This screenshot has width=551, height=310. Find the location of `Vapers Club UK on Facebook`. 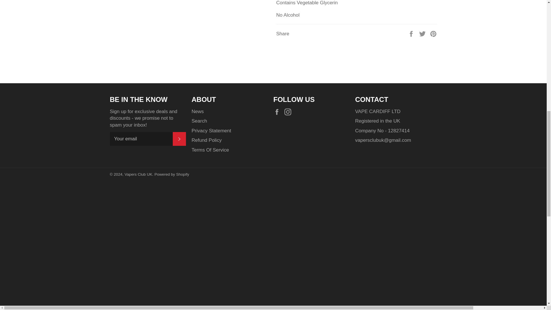

Vapers Club UK on Facebook is located at coordinates (278, 111).